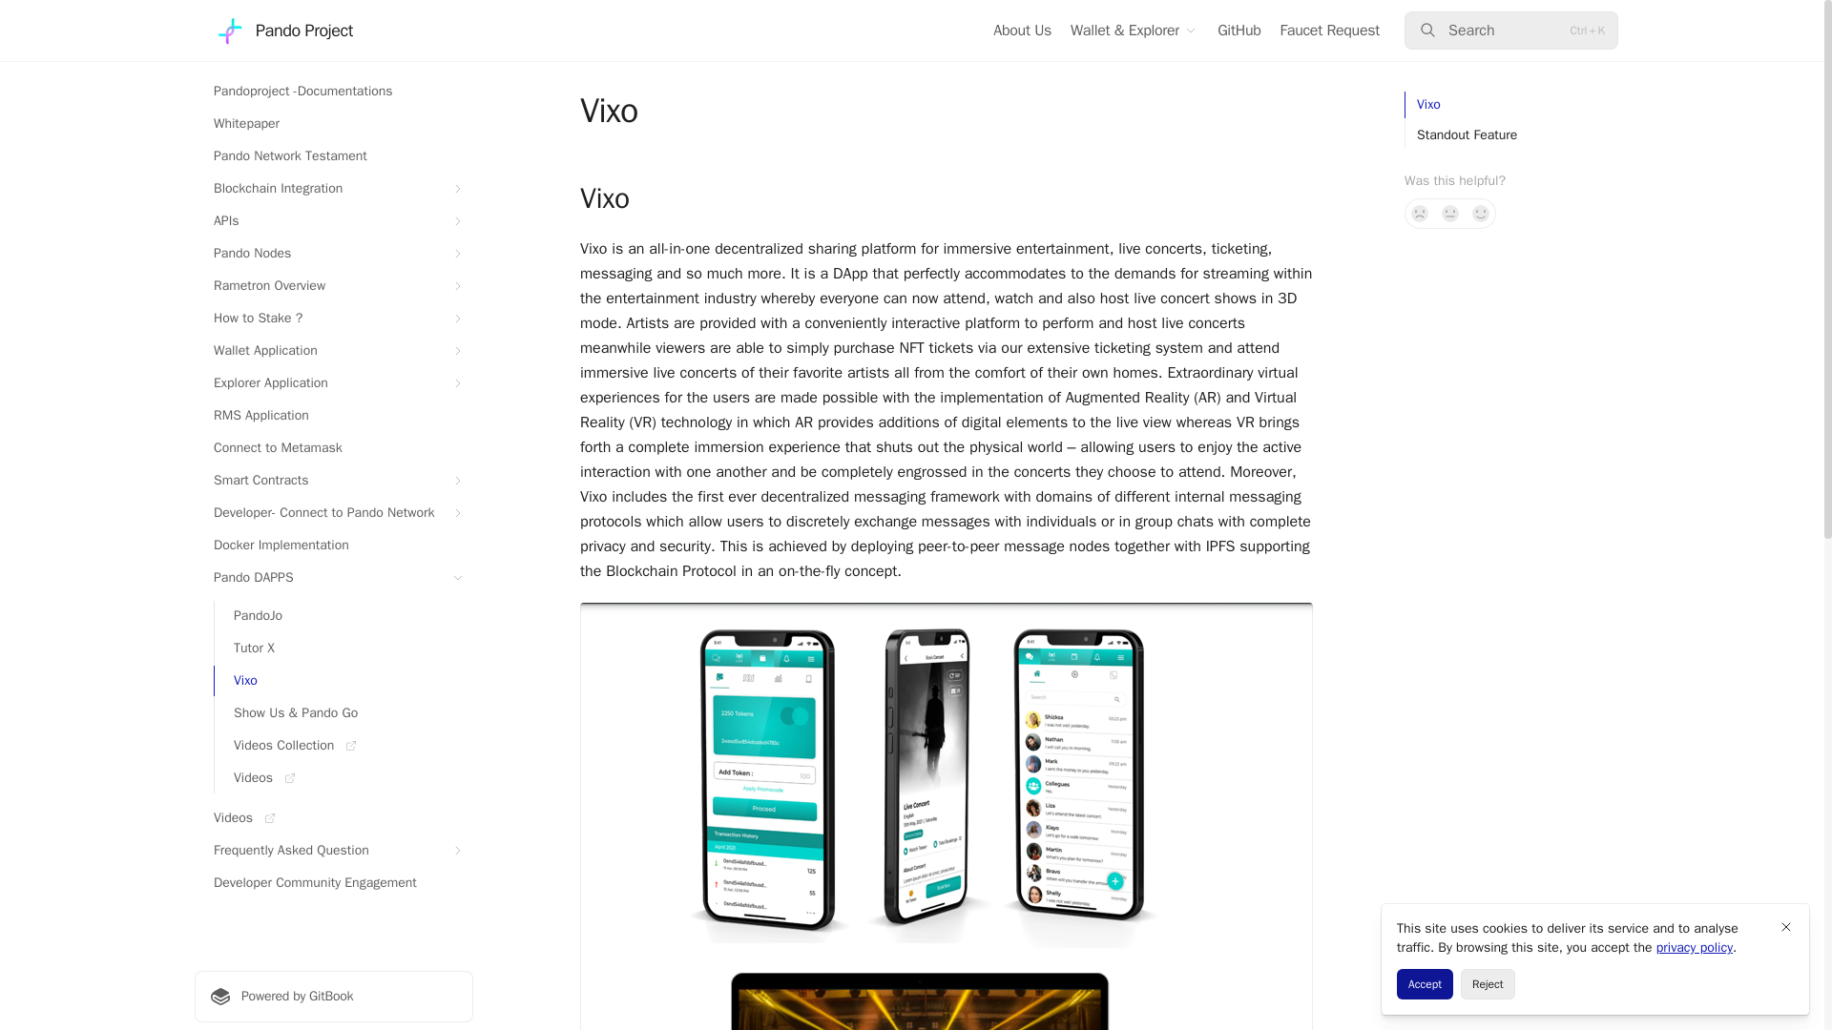 The height and width of the screenshot is (1030, 1832). Describe the element at coordinates (333, 221) in the screenshot. I see `APIs` at that location.